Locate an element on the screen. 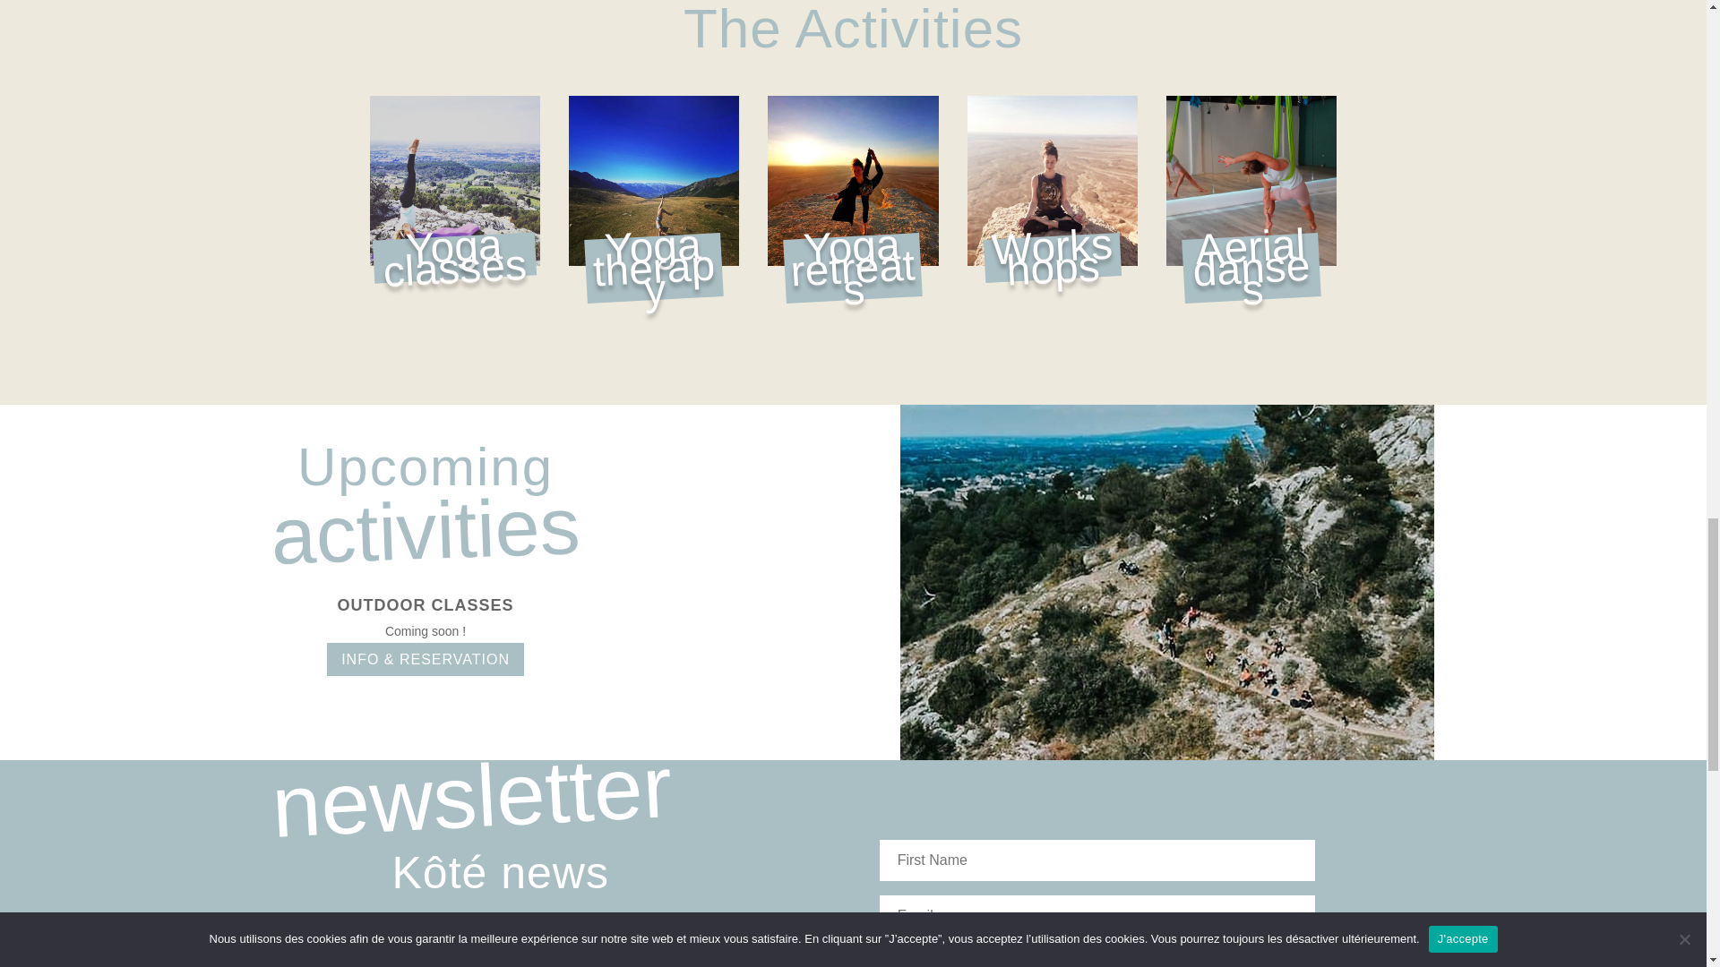 This screenshot has width=1720, height=967. danse aerienne 2 is located at coordinates (1251, 181).